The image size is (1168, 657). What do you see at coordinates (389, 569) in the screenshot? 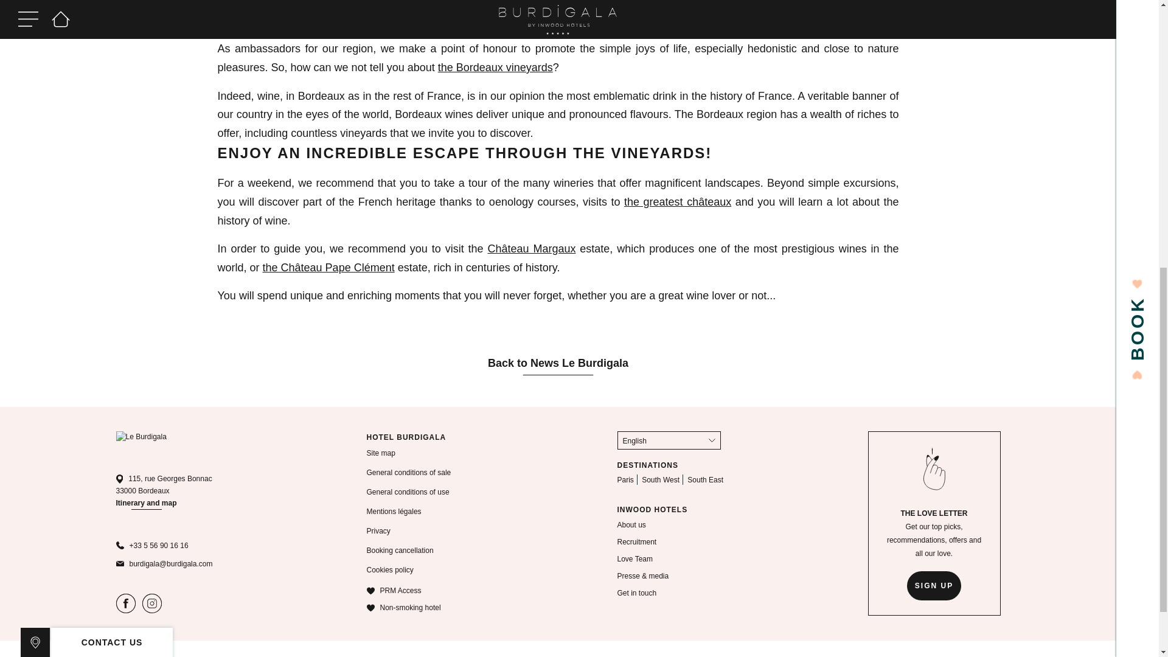
I see `Cookies policy` at bounding box center [389, 569].